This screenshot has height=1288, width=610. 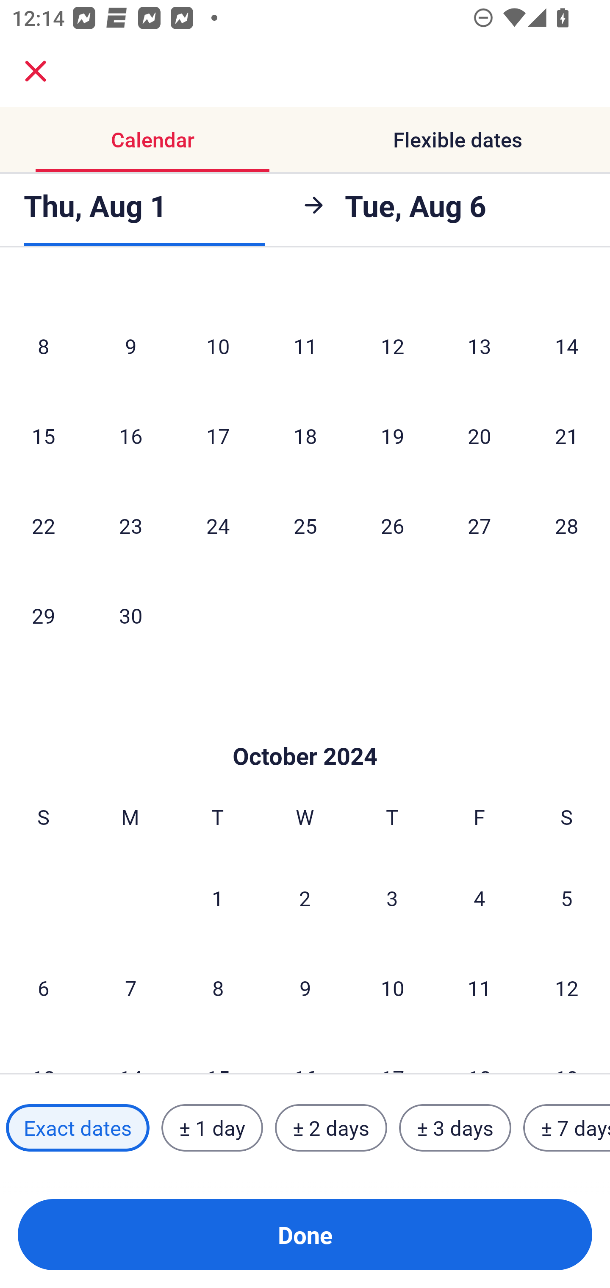 What do you see at coordinates (43, 436) in the screenshot?
I see `15 Sunday, September 15, 2024` at bounding box center [43, 436].